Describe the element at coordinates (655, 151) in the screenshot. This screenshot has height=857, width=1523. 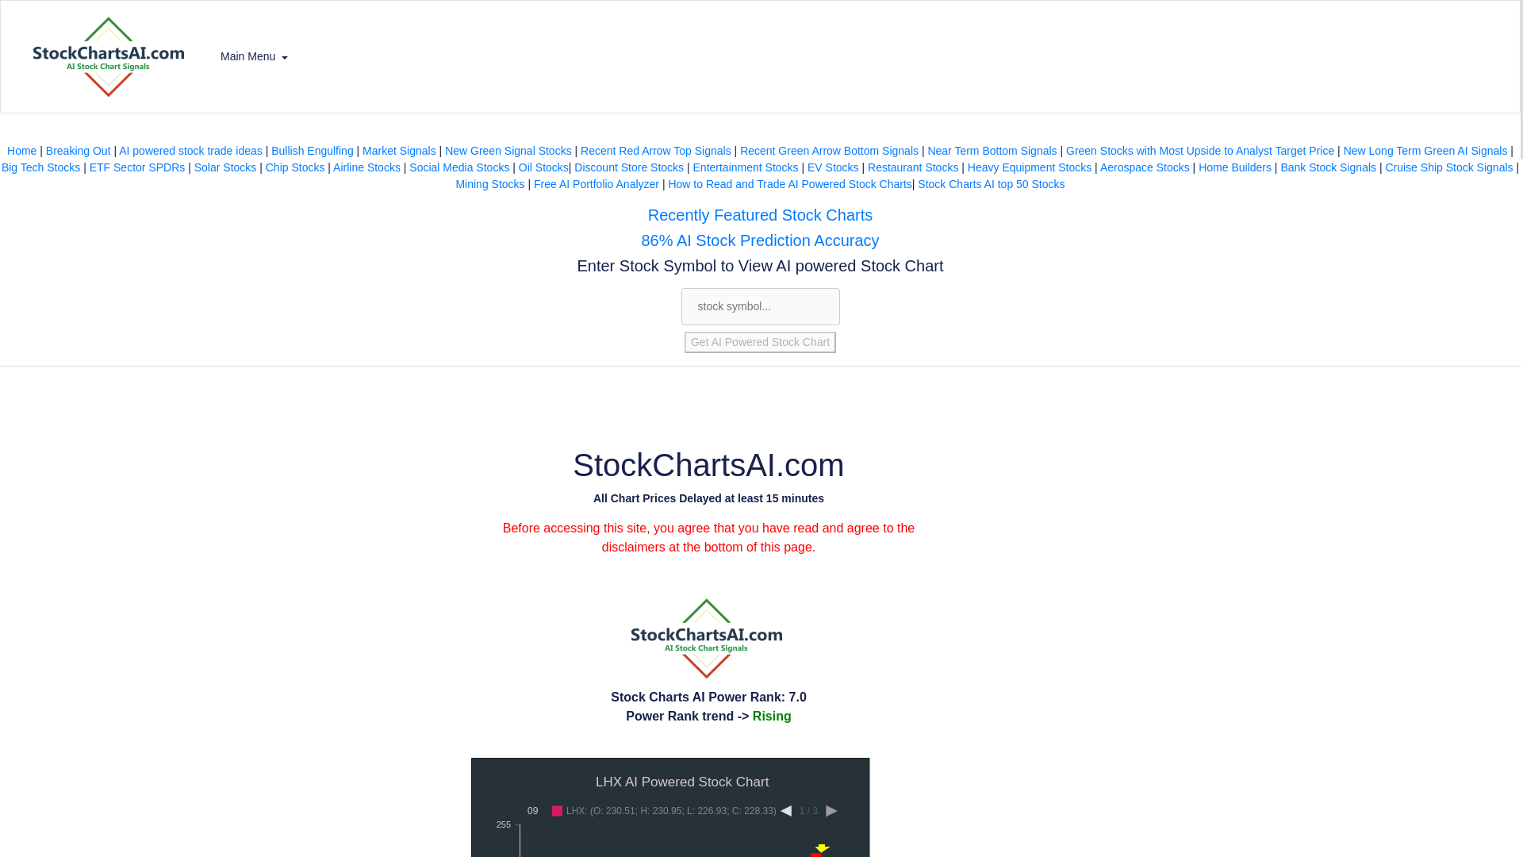
I see `Recent Red Arrow Top Signals` at that location.